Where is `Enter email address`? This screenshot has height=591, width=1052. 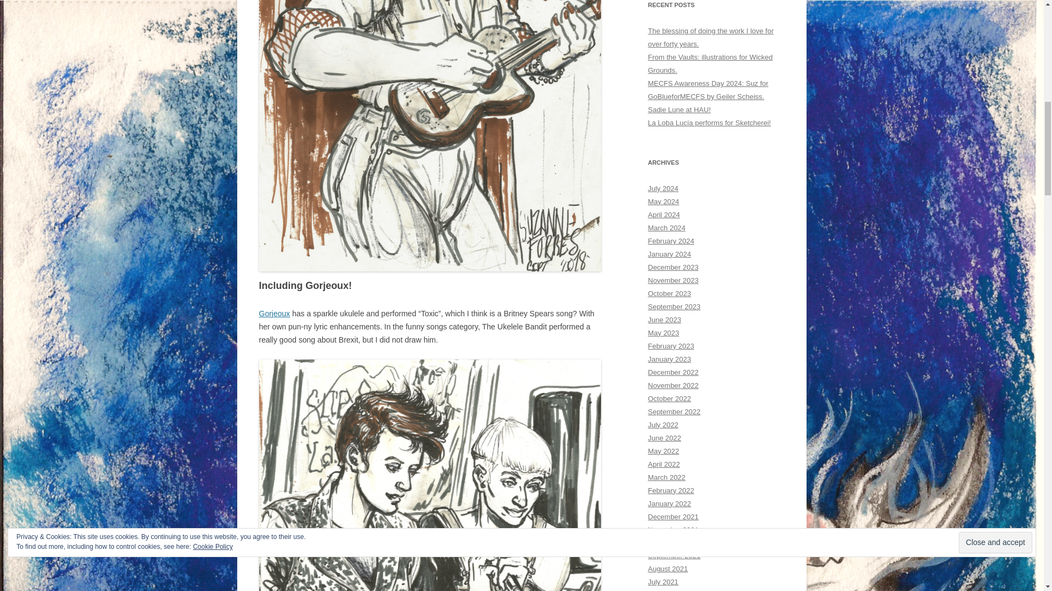 Enter email address is located at coordinates (976, 125).